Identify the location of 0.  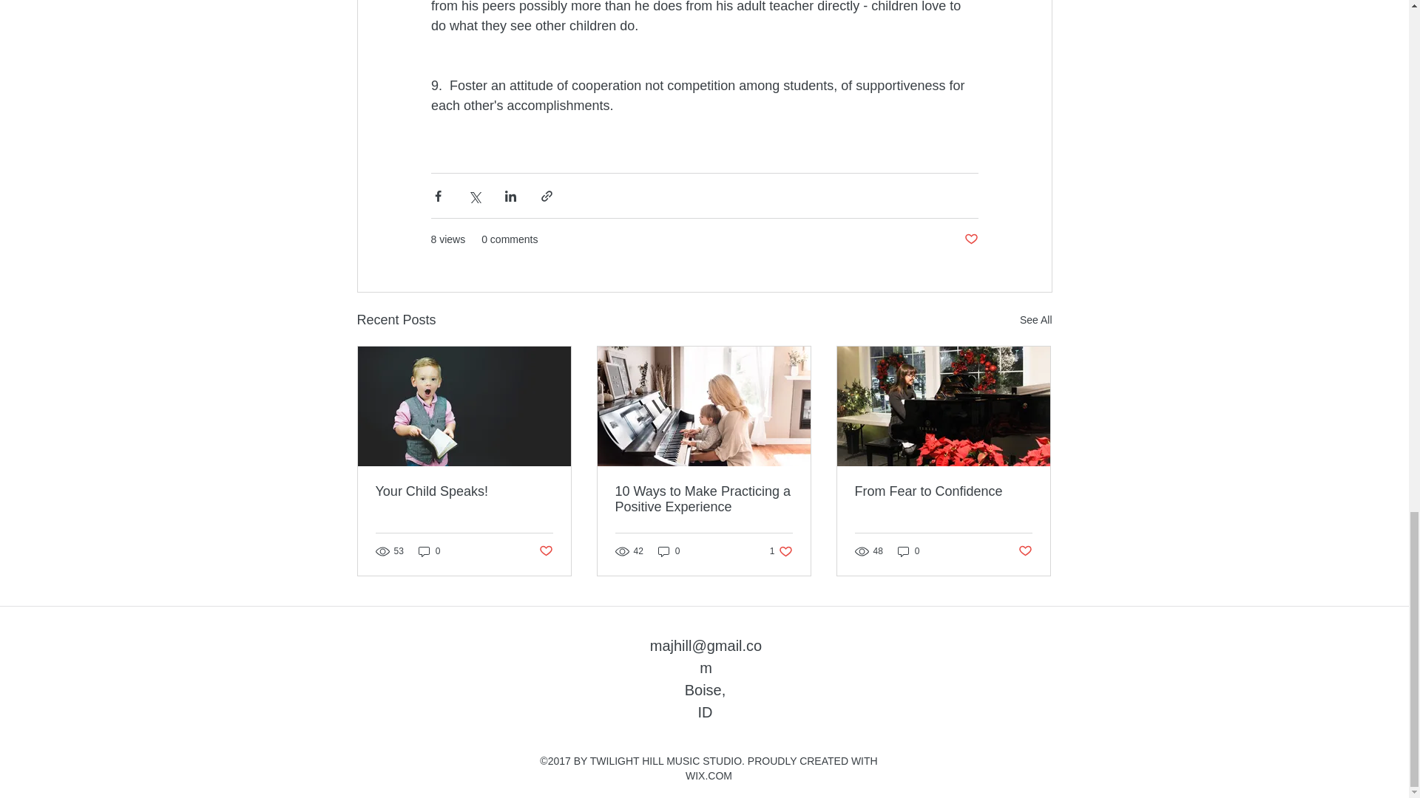
(943, 491).